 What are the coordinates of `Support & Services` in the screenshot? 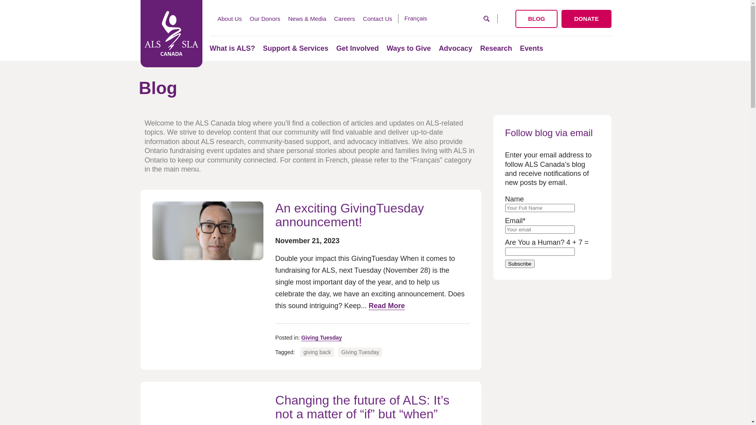 It's located at (296, 48).